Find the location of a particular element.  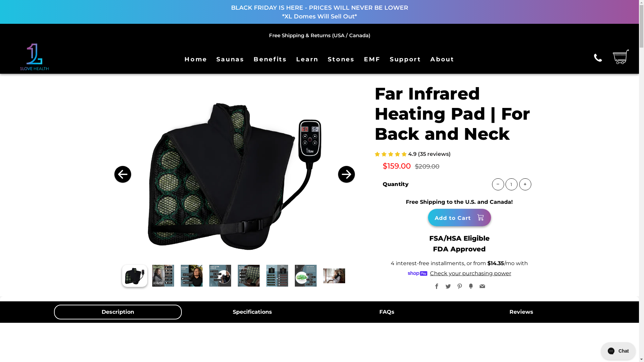

FAQs is located at coordinates (386, 312).